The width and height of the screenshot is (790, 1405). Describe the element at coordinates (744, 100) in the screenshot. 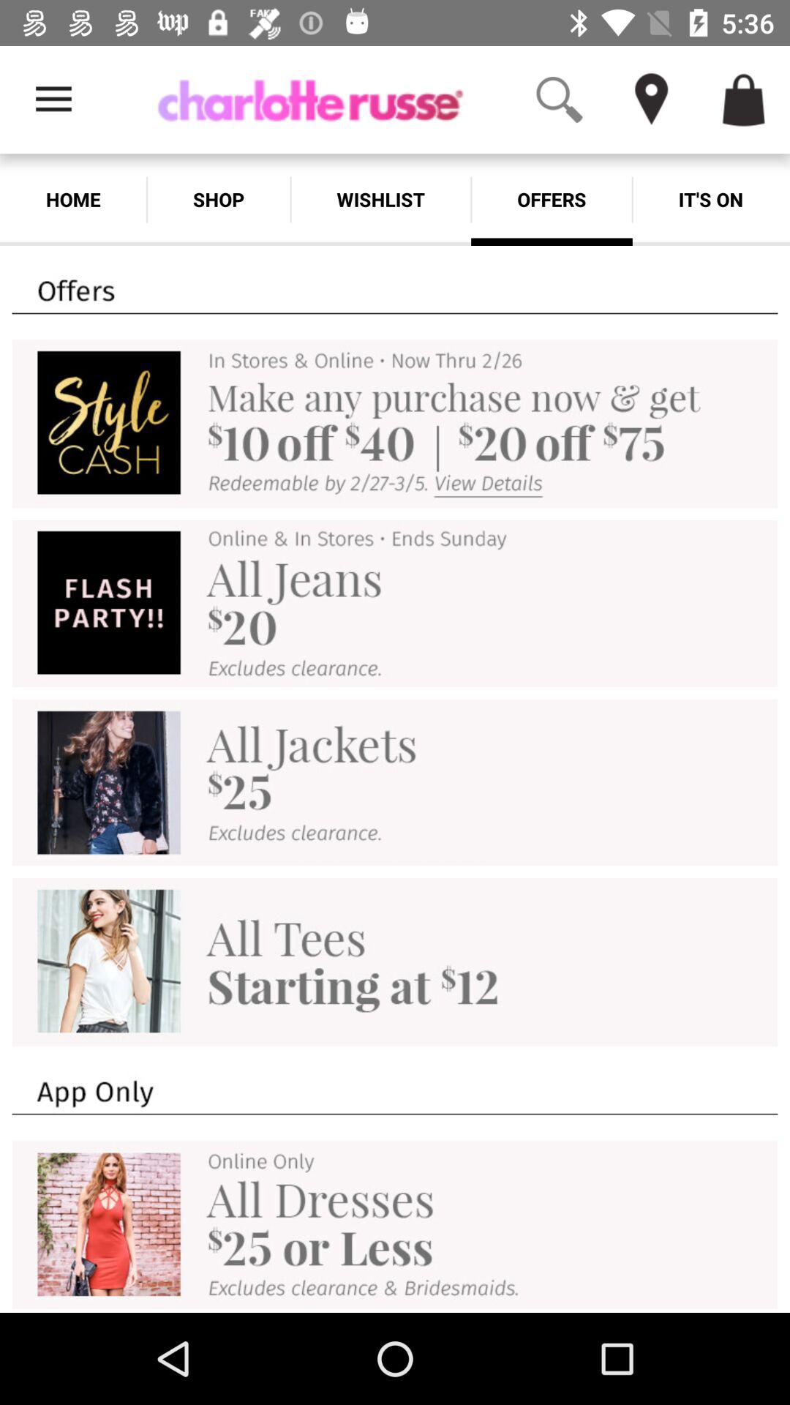

I see `shopping bag` at that location.